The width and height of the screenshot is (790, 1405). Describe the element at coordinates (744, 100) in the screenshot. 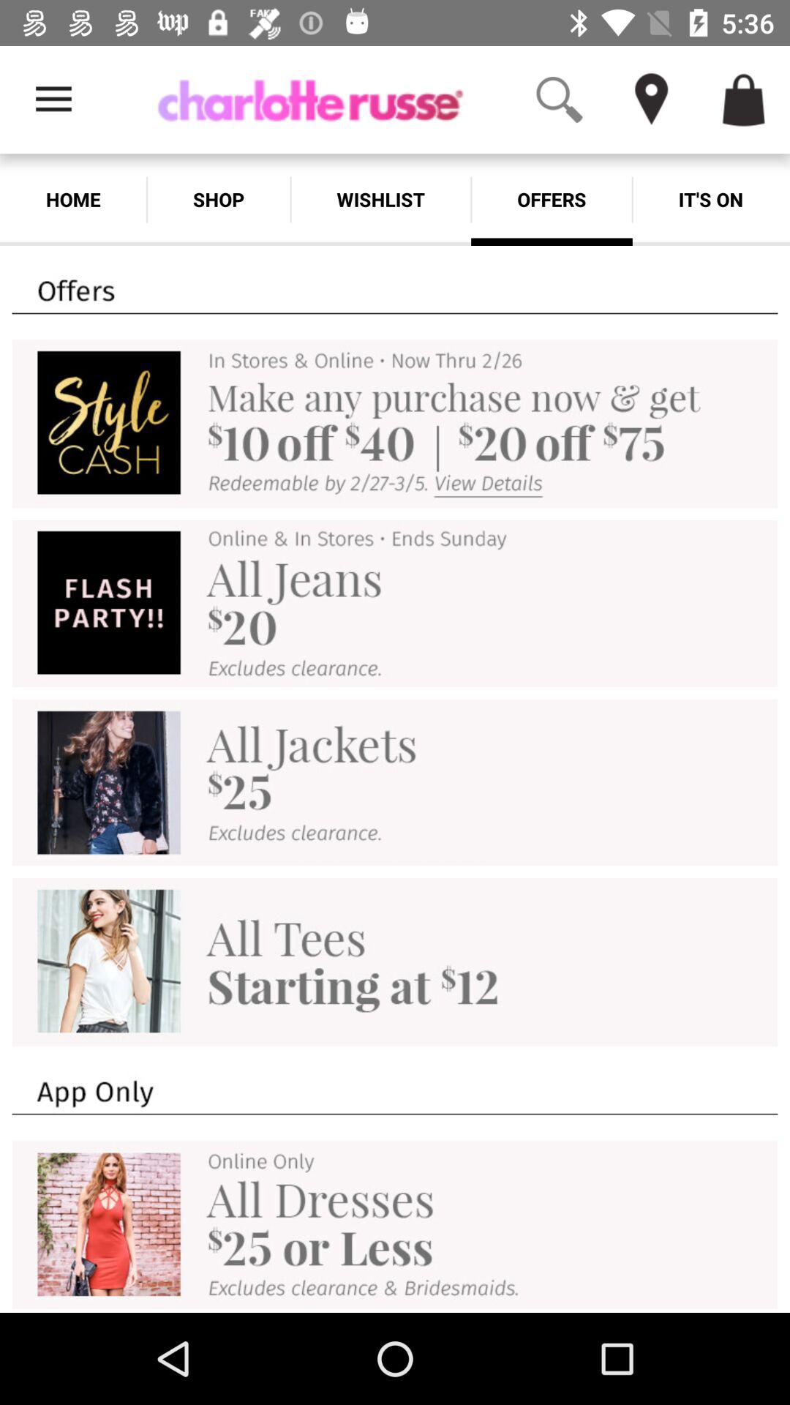

I see `shopping bag` at that location.